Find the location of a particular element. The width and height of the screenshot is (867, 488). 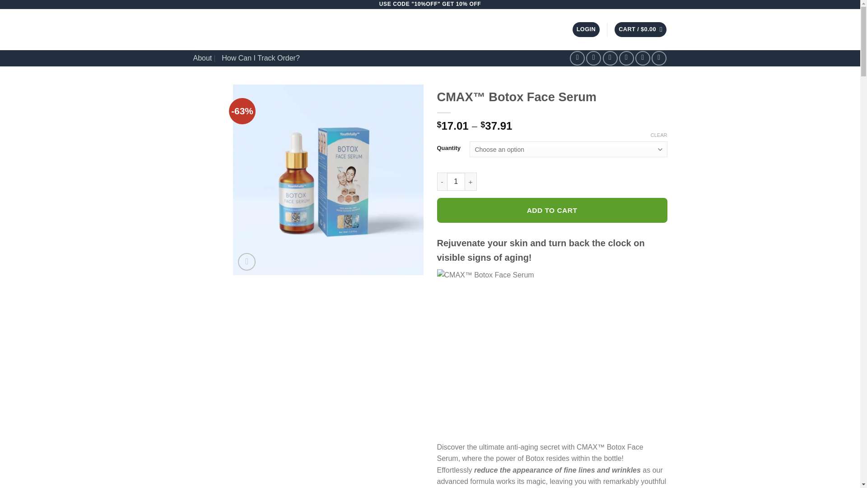

Follow on Instagram is located at coordinates (593, 58).